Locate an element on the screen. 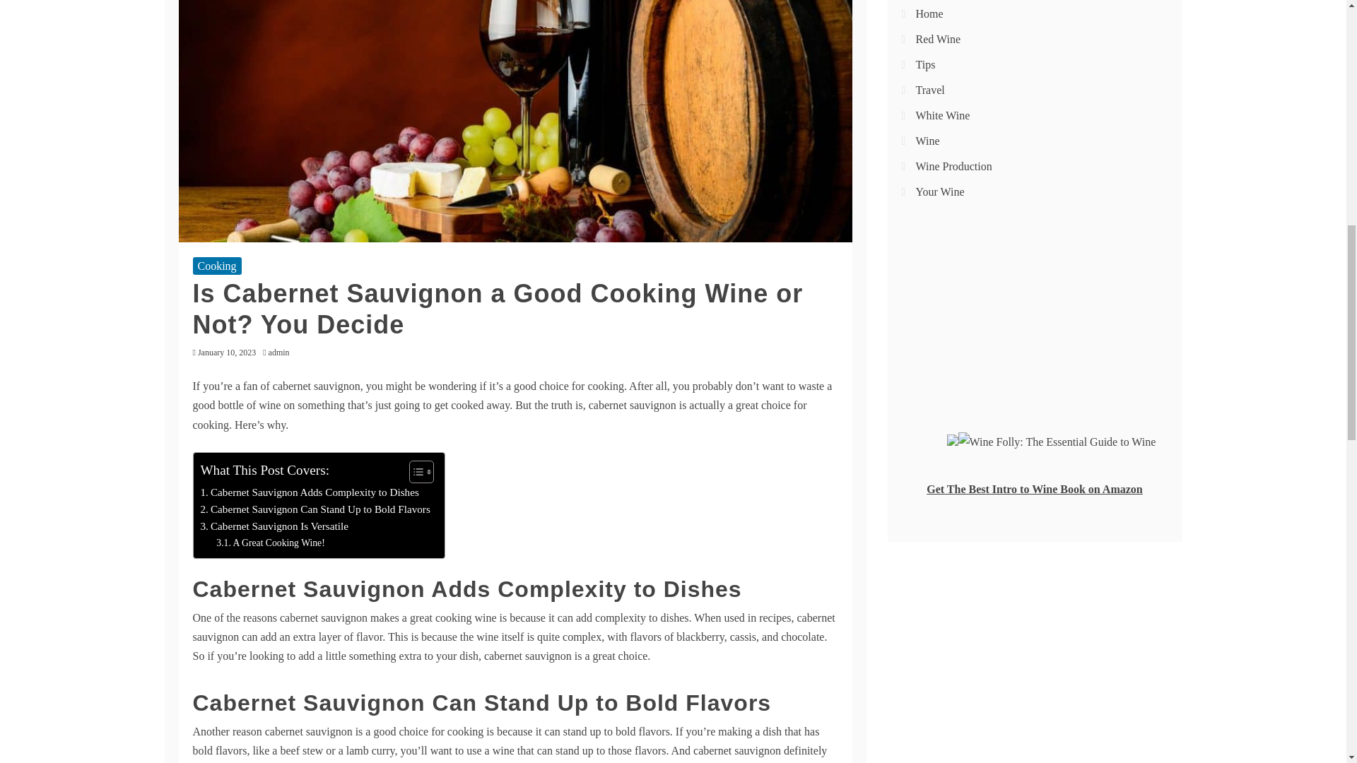 The image size is (1357, 763). A Great Cooking Wine! is located at coordinates (270, 543).